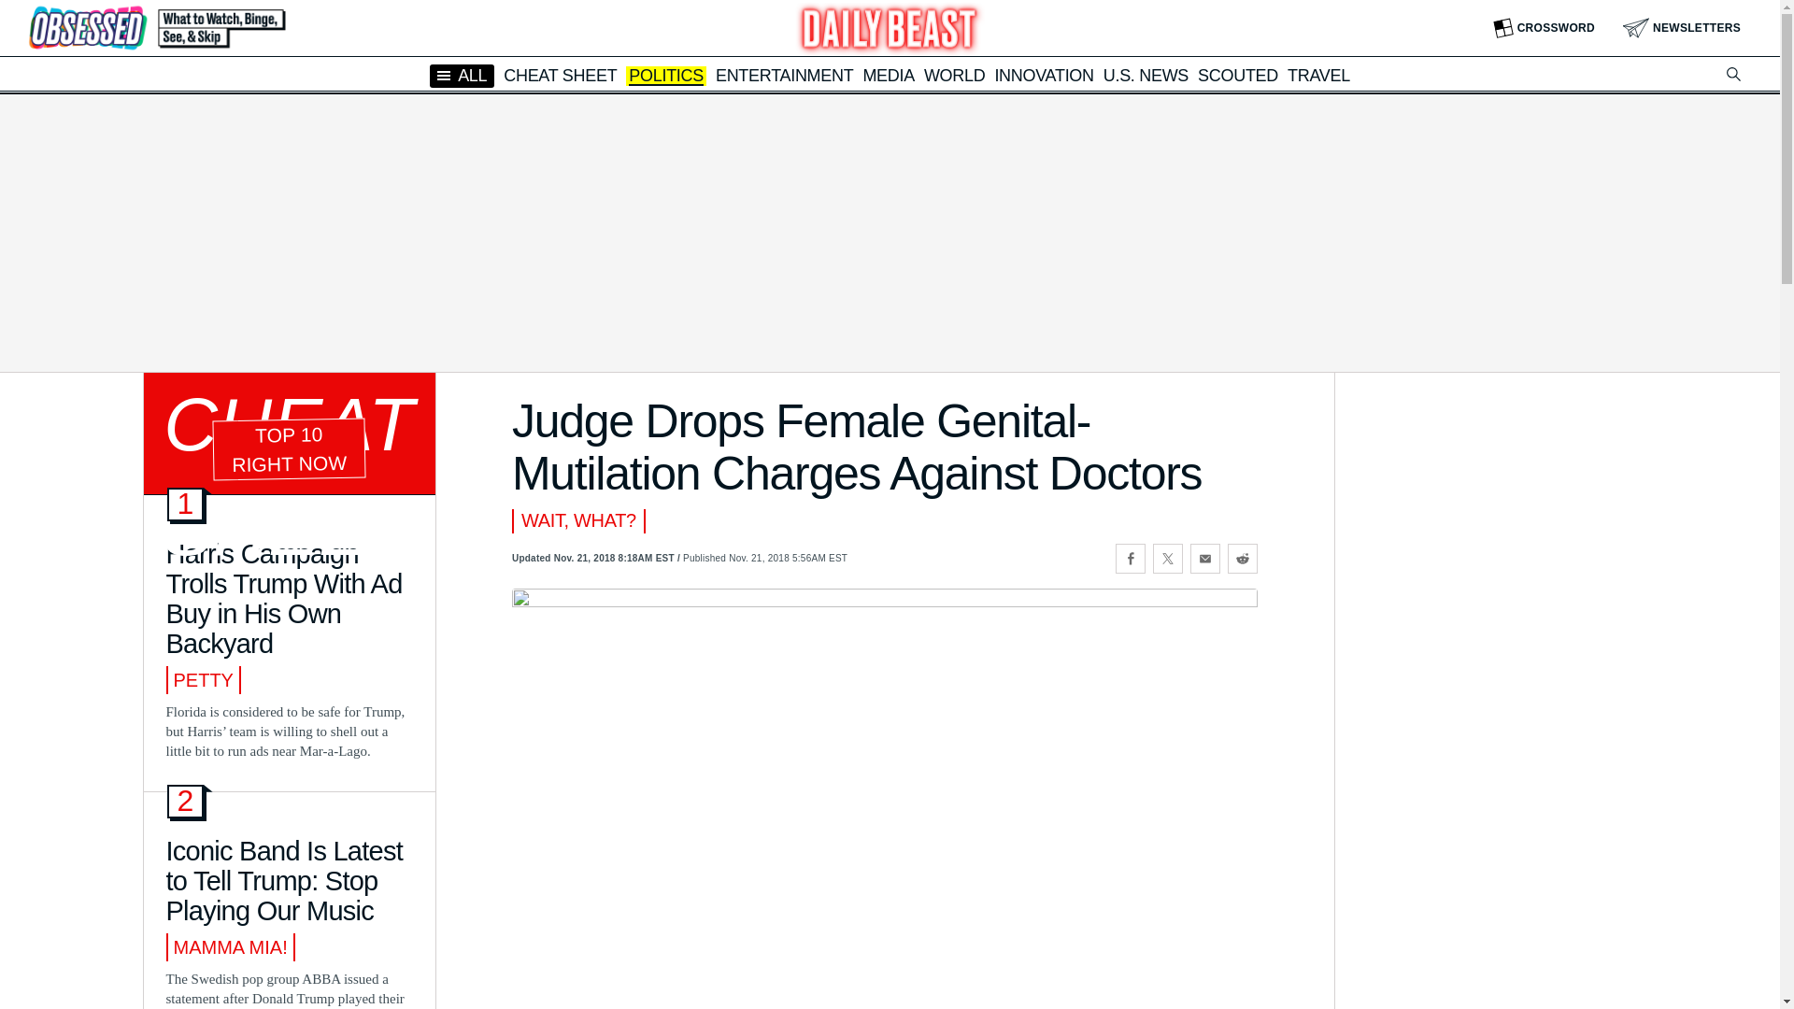  What do you see at coordinates (665, 77) in the screenshot?
I see `POLITICS` at bounding box center [665, 77].